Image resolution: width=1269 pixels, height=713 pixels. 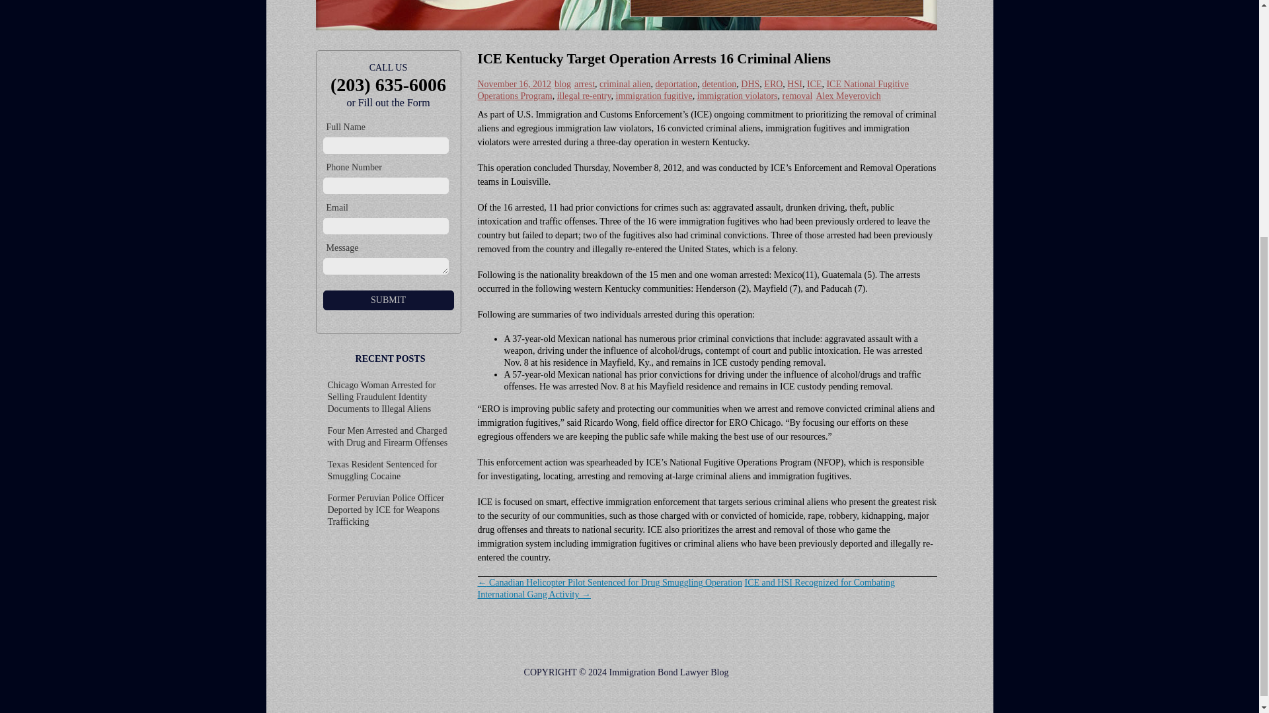 What do you see at coordinates (624, 84) in the screenshot?
I see `criminal alien` at bounding box center [624, 84].